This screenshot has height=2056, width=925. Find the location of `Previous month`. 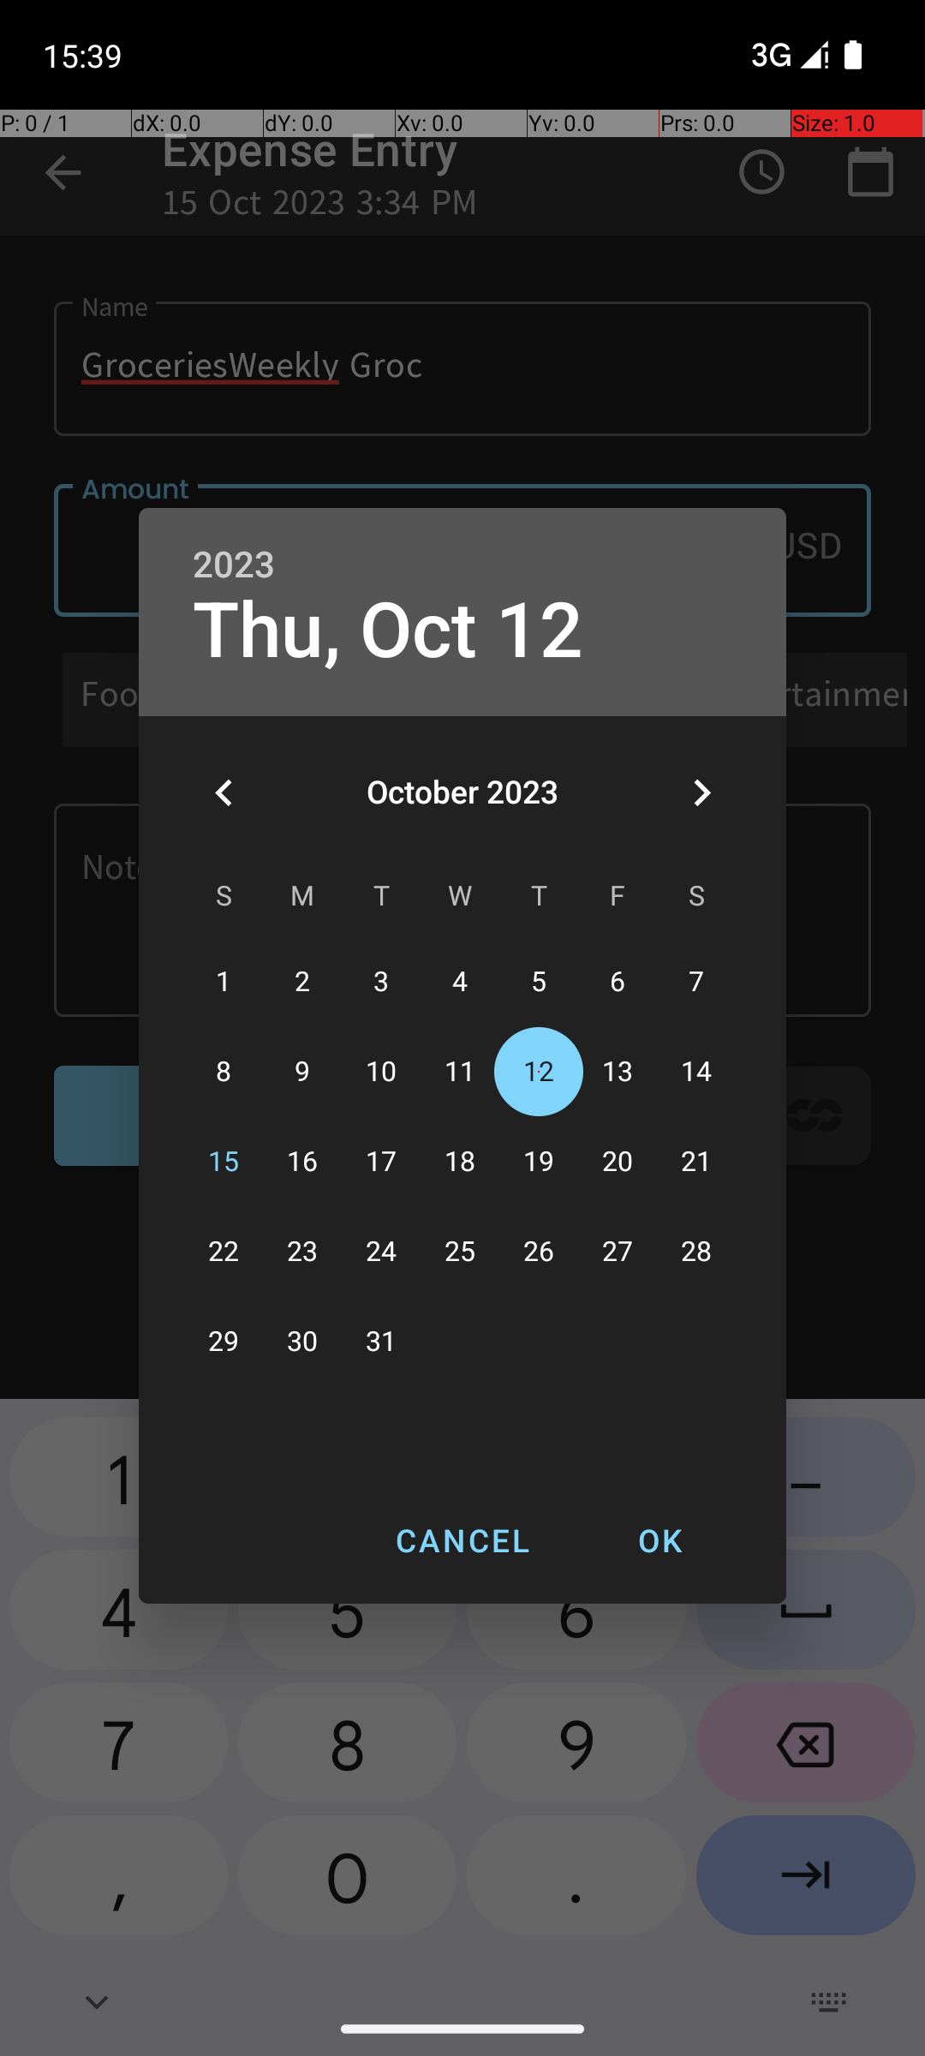

Previous month is located at coordinates (224, 792).